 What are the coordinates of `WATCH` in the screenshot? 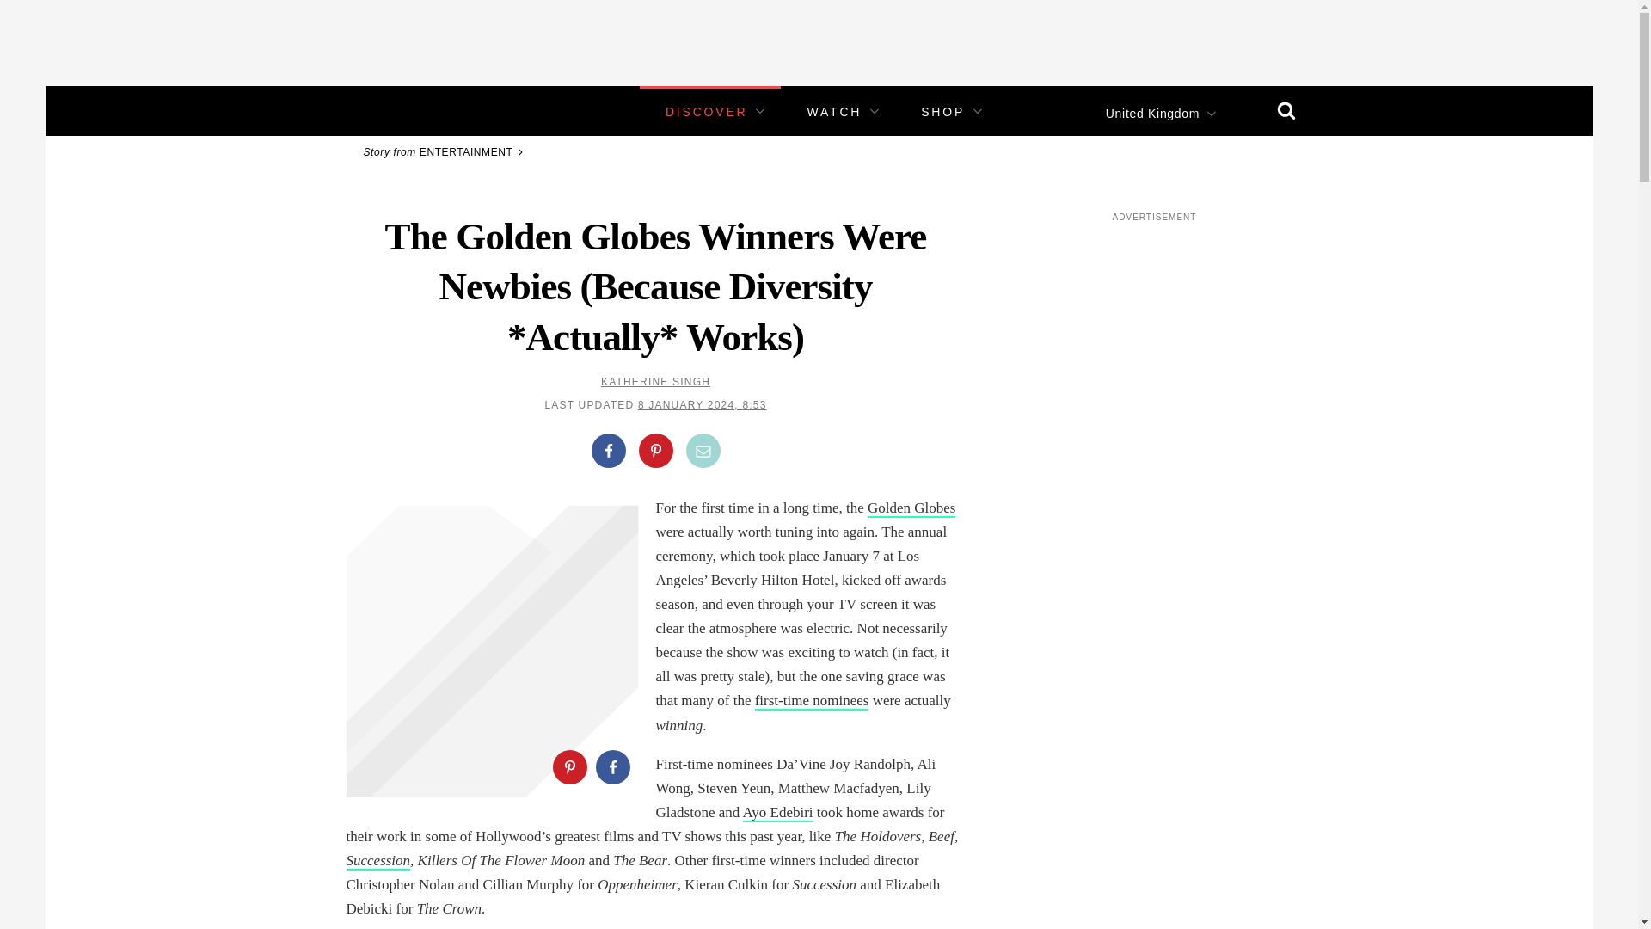 It's located at (834, 112).